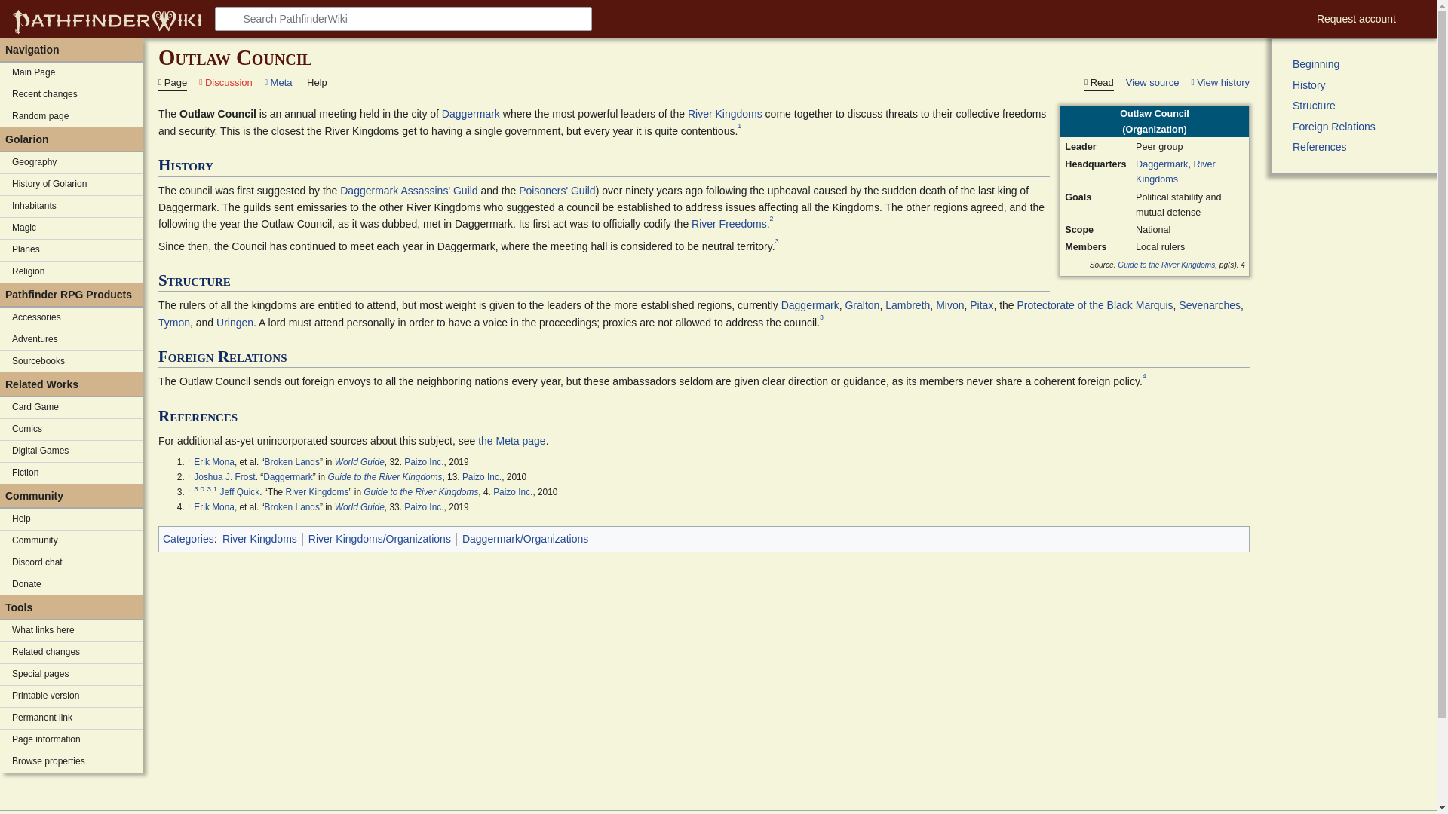 The image size is (1448, 814). Describe the element at coordinates (1361, 85) in the screenshot. I see `History` at that location.